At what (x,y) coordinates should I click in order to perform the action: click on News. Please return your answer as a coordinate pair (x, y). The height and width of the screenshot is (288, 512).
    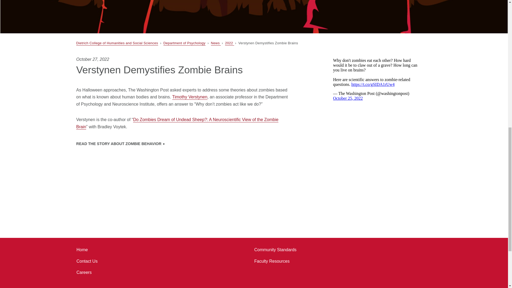
    Looking at the image, I should click on (216, 43).